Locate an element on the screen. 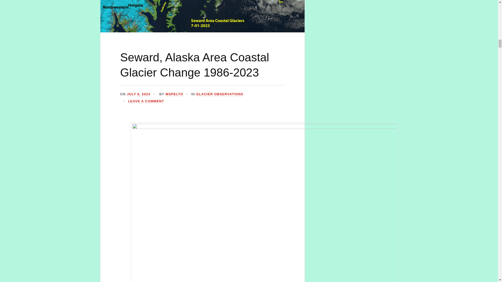  Seward, Alaska Area Coastal Glacier Change 1986-2023 is located at coordinates (195, 65).